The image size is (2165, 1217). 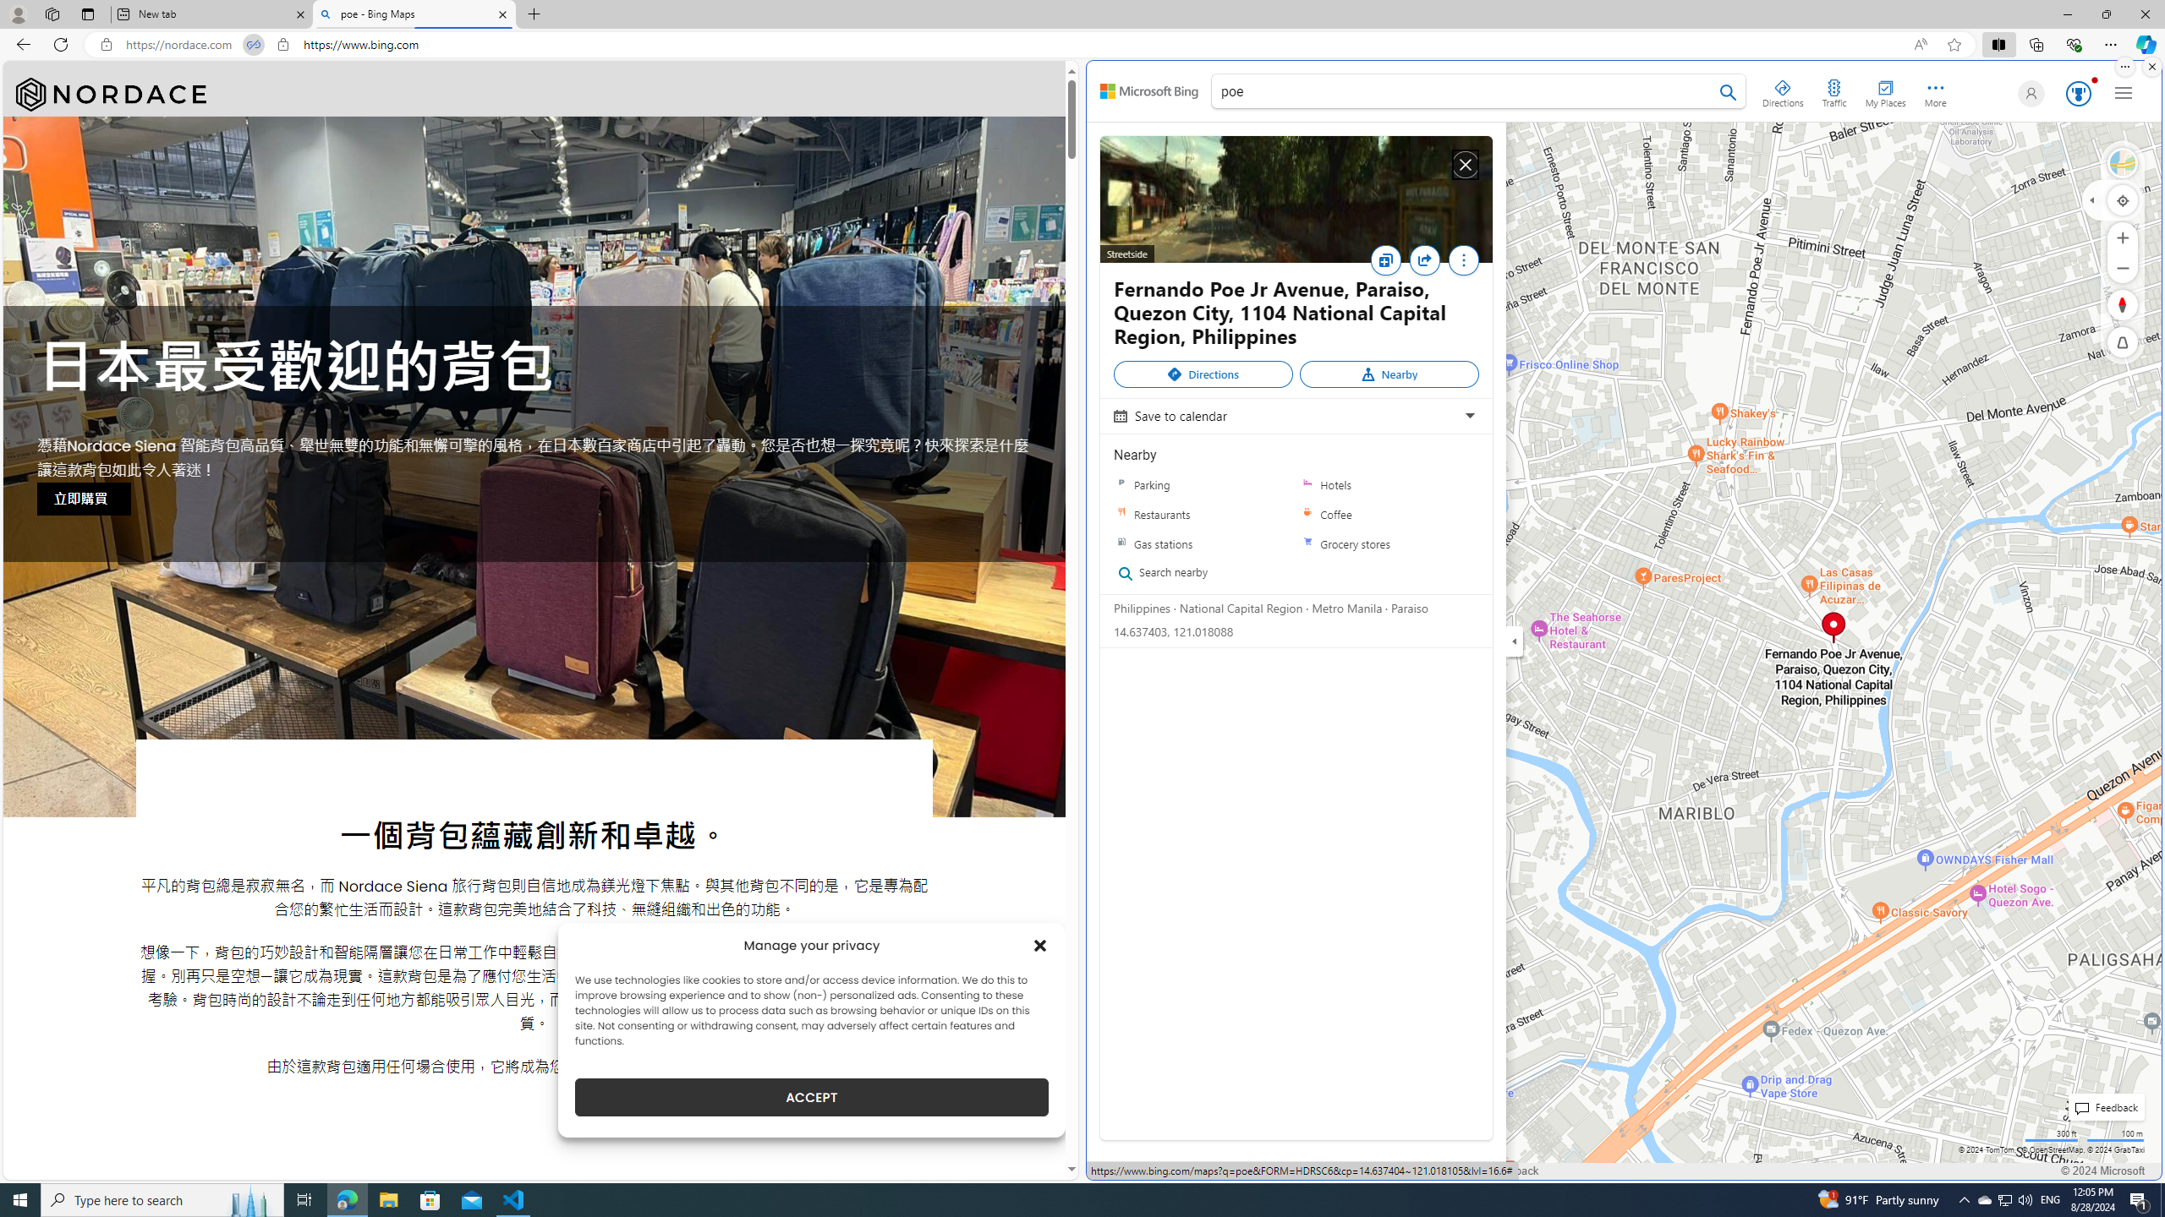 I want to click on Hotels, so click(x=1307, y=485).